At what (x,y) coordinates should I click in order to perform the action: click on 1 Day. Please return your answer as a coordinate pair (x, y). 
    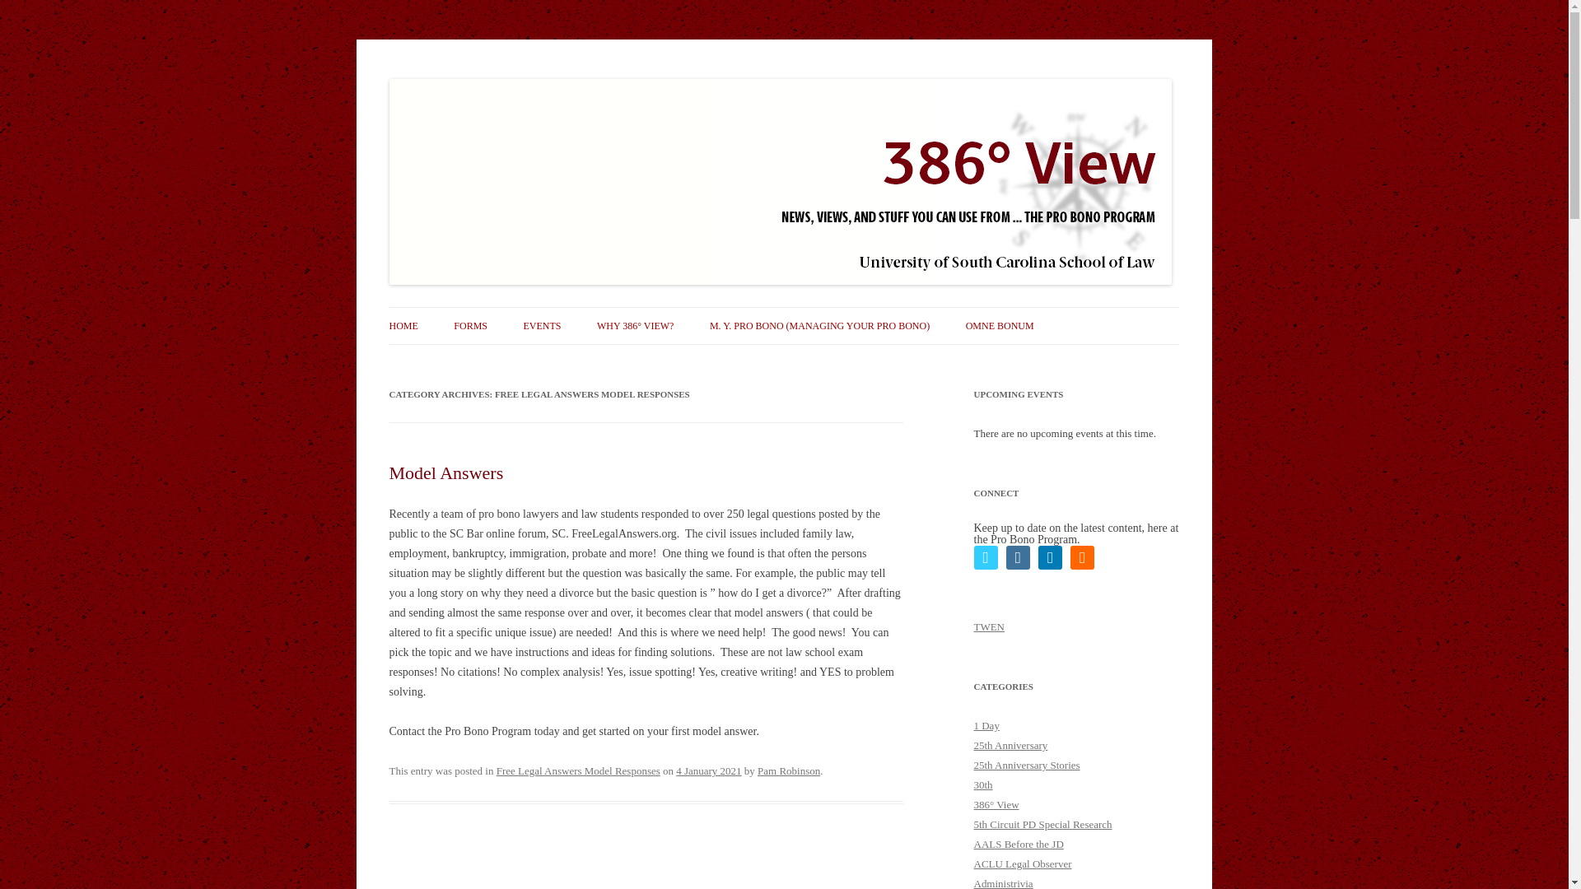
    Looking at the image, I should click on (986, 724).